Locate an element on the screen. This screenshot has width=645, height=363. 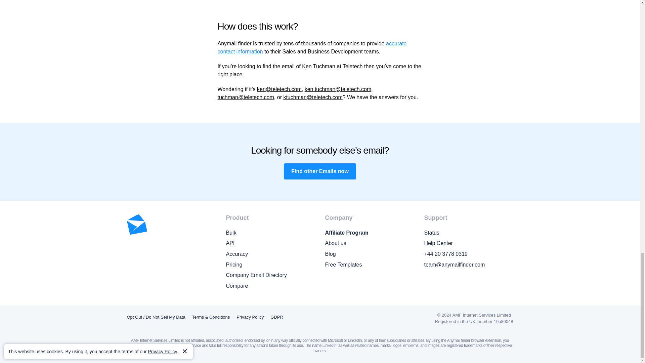
accurate contact information is located at coordinates (312, 47).